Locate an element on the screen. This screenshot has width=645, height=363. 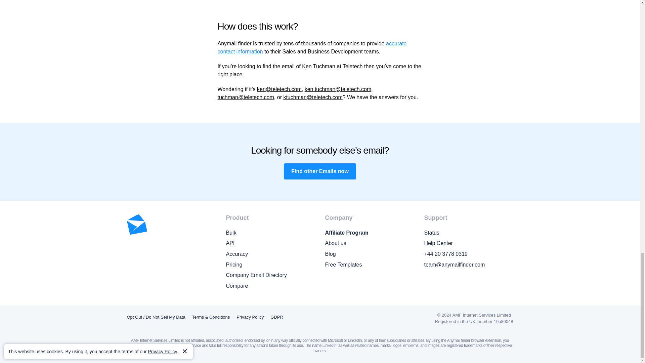
accurate contact information is located at coordinates (312, 47).